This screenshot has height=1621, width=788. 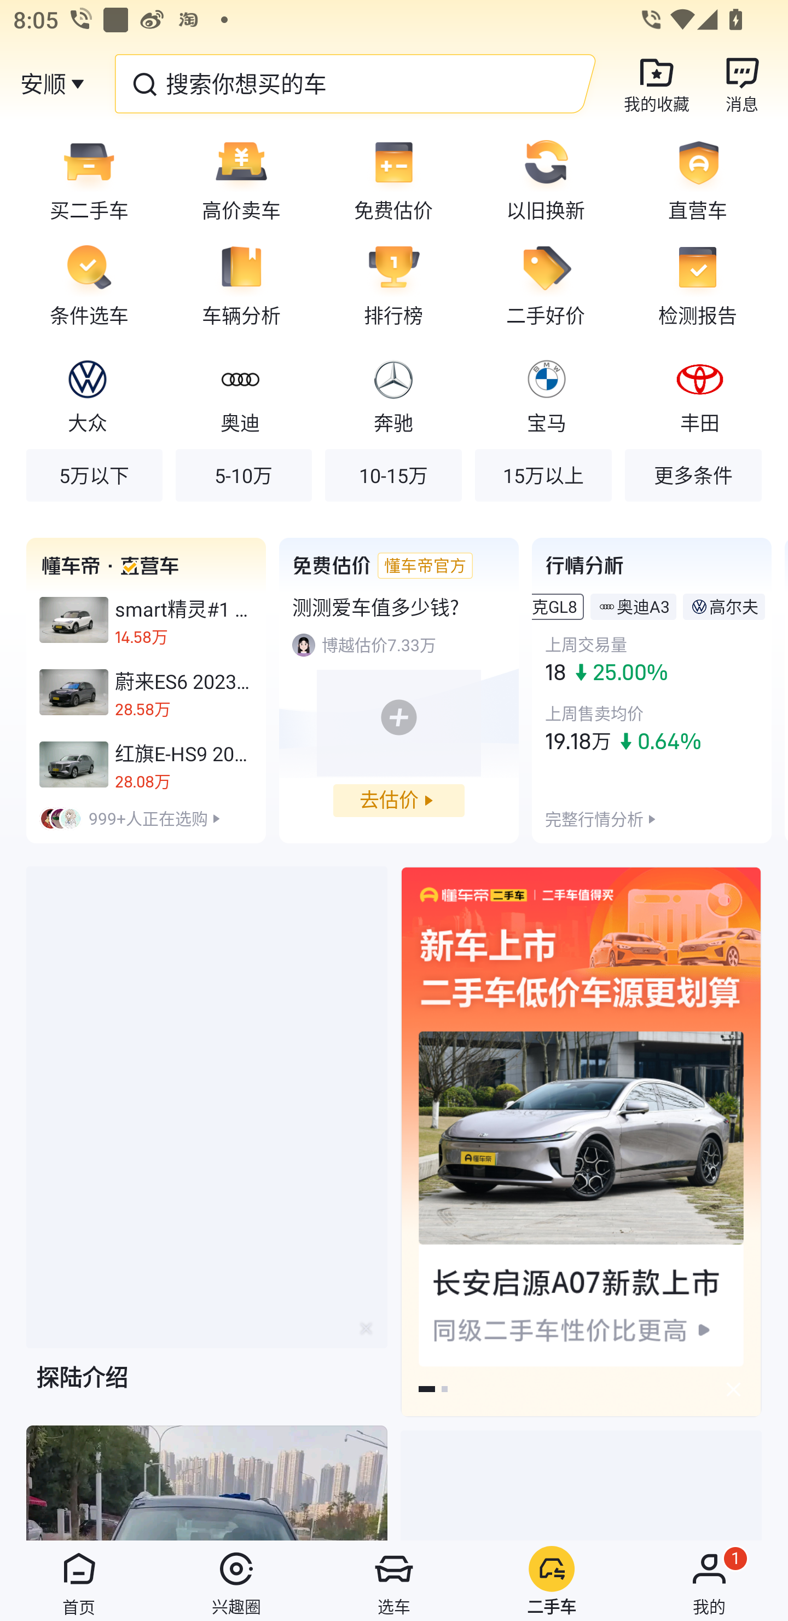 I want to click on 丰田, so click(x=699, y=394).